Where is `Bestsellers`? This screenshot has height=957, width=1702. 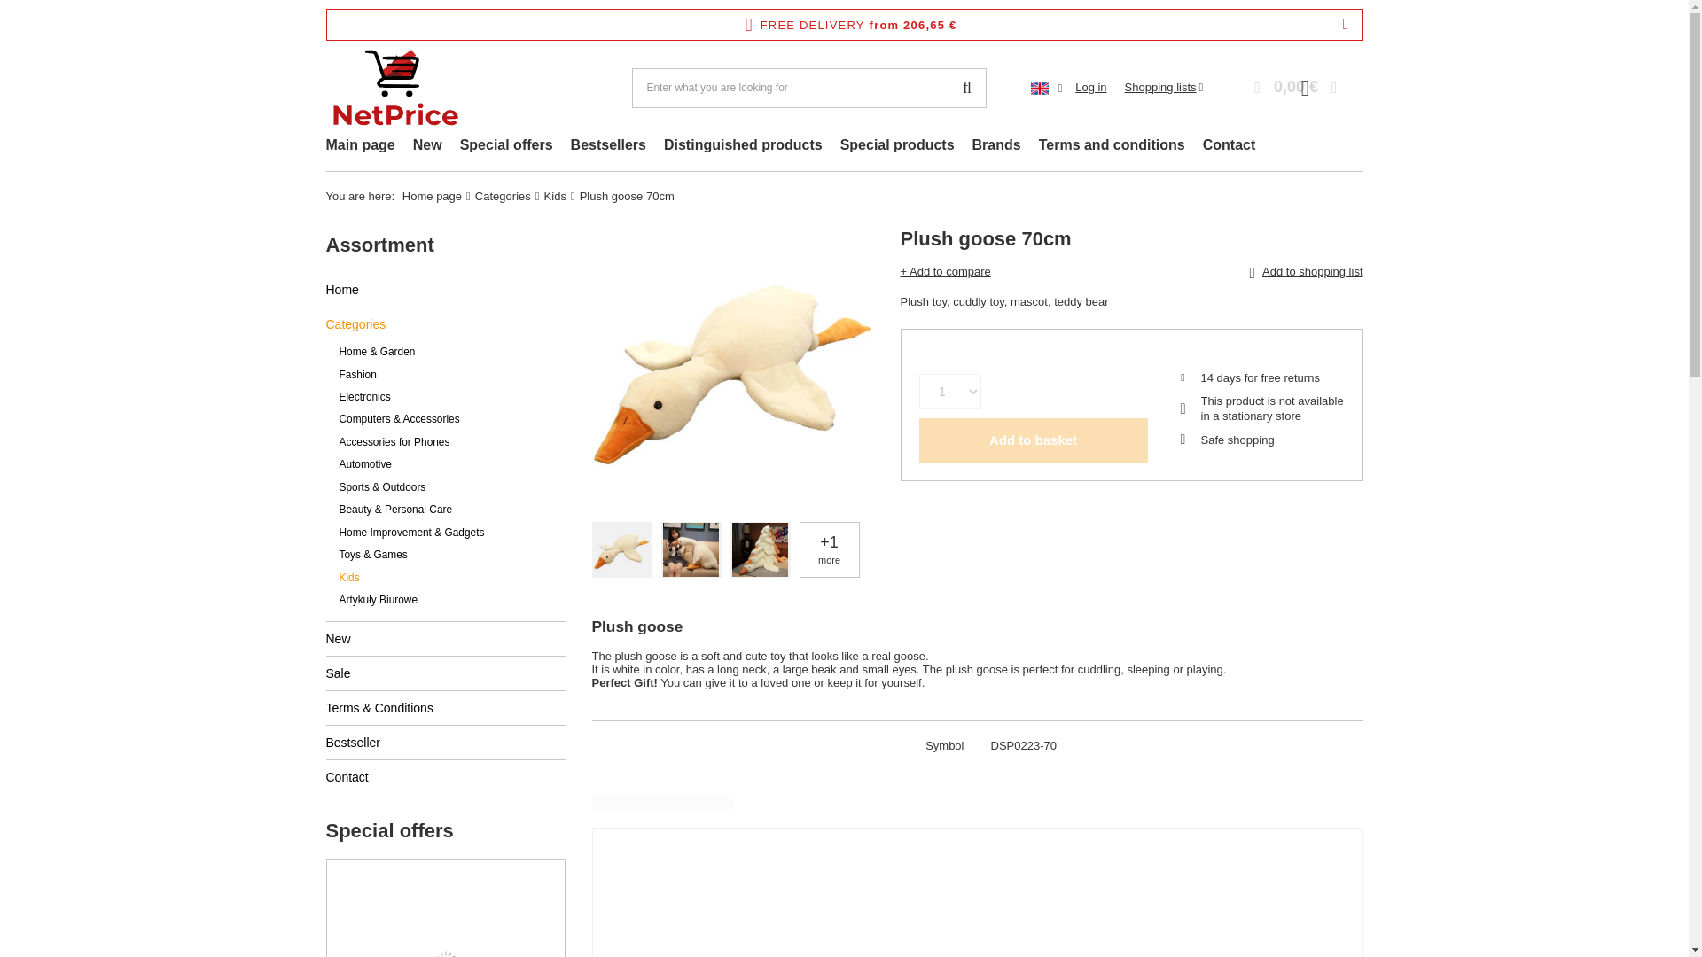
Bestsellers is located at coordinates (608, 147).